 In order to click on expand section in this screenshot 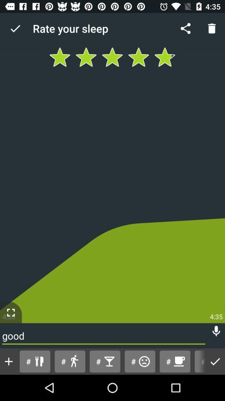, I will do `click(11, 312)`.